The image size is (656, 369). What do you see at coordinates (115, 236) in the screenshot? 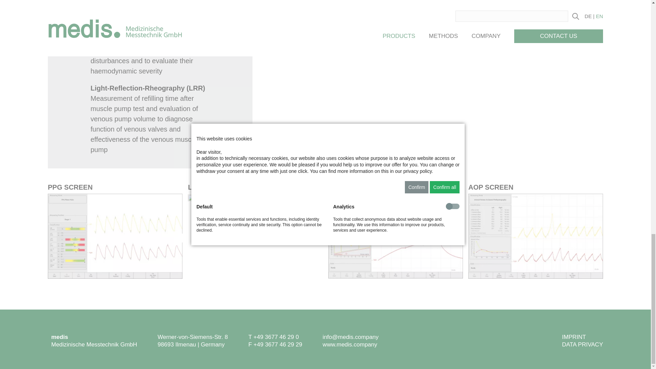
I see `PPG Screen` at bounding box center [115, 236].